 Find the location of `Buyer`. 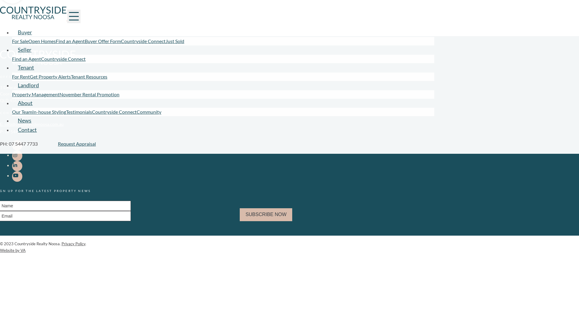

Buyer is located at coordinates (25, 32).